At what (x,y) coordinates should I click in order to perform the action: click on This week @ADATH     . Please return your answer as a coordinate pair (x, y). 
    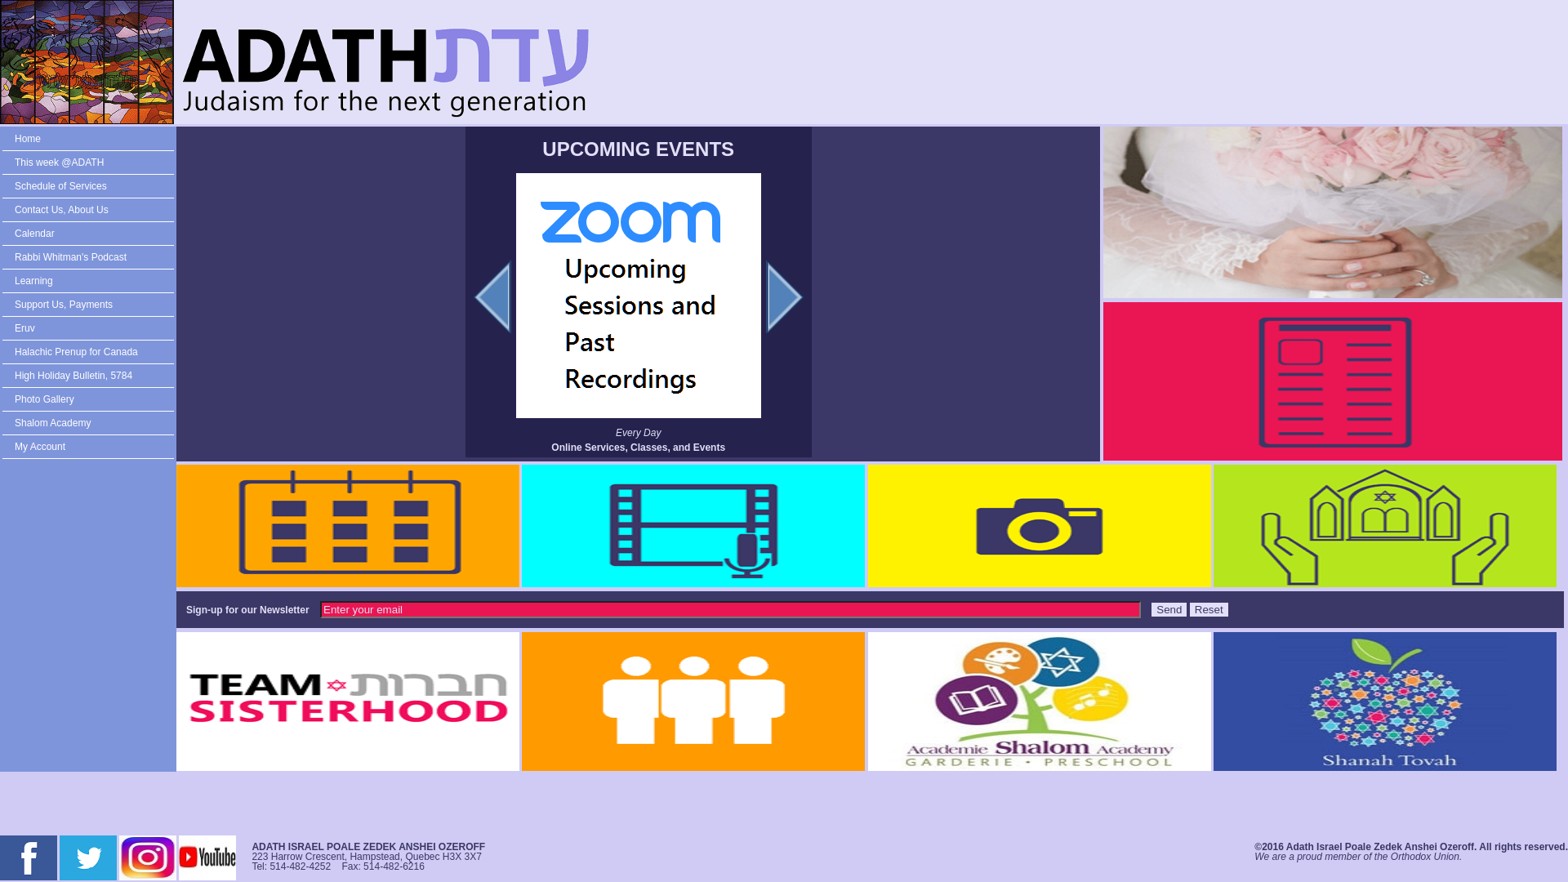
    Looking at the image, I should click on (100, 170).